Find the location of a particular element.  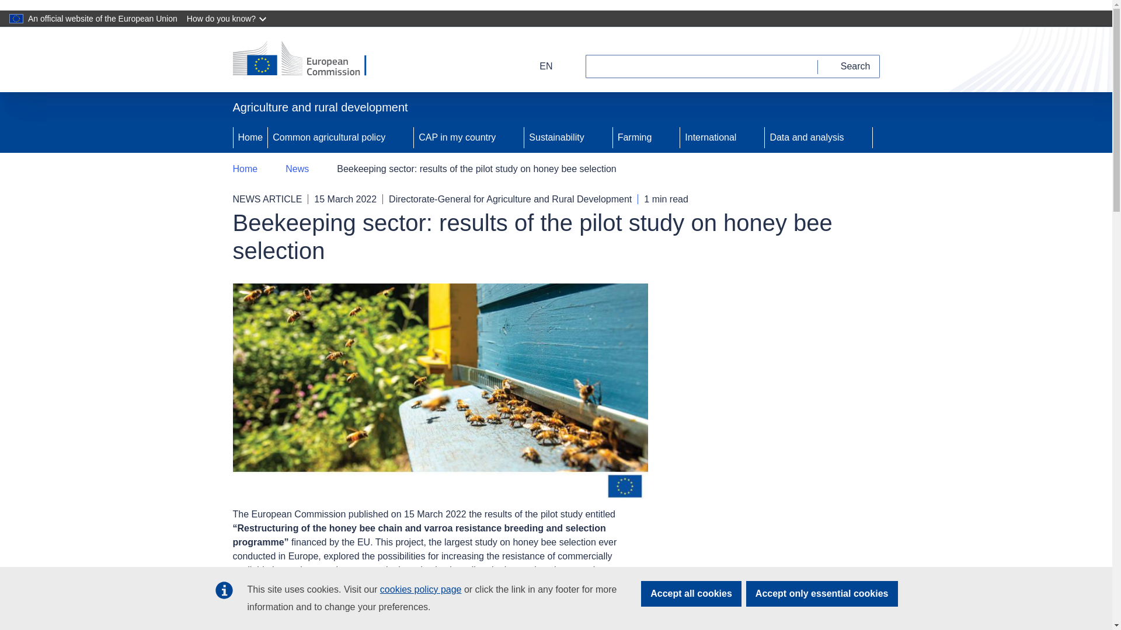

Common agricultural policy is located at coordinates (328, 138).